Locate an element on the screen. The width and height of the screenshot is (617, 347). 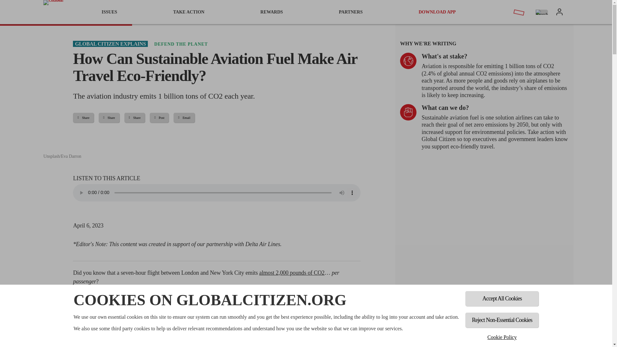
sail across the Atlantic ocean is located at coordinates (303, 295).